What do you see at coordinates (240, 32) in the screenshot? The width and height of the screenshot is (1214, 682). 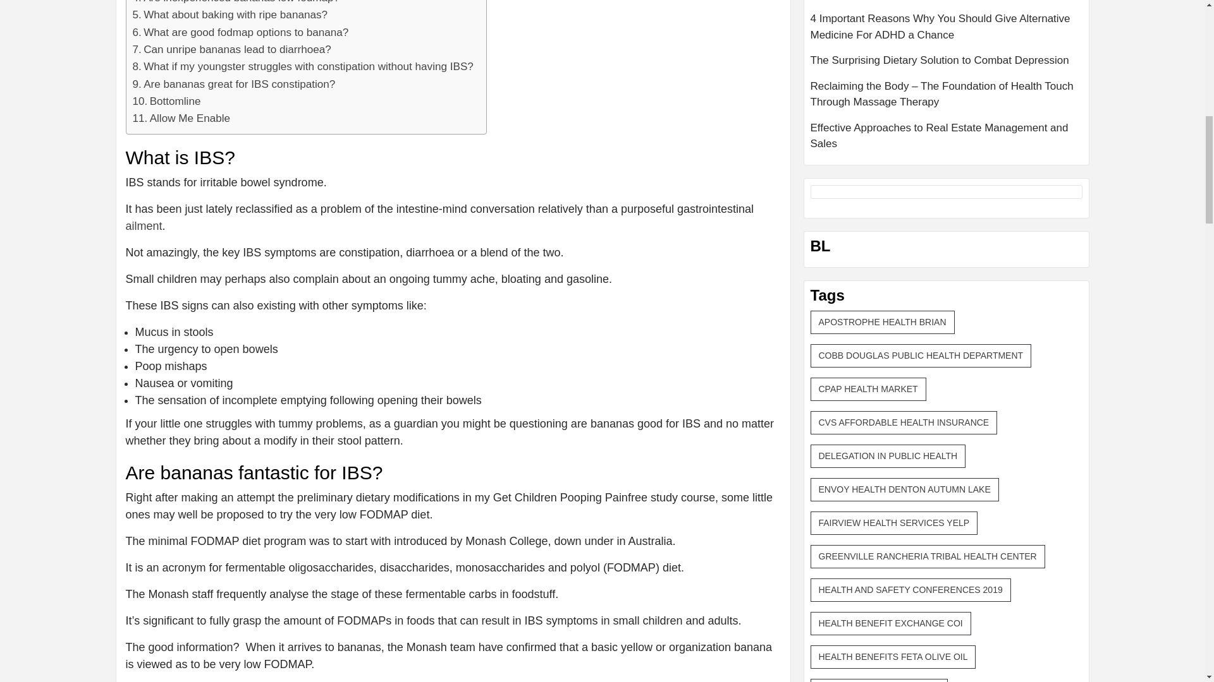 I see `What are good fodmap options to banana?` at bounding box center [240, 32].